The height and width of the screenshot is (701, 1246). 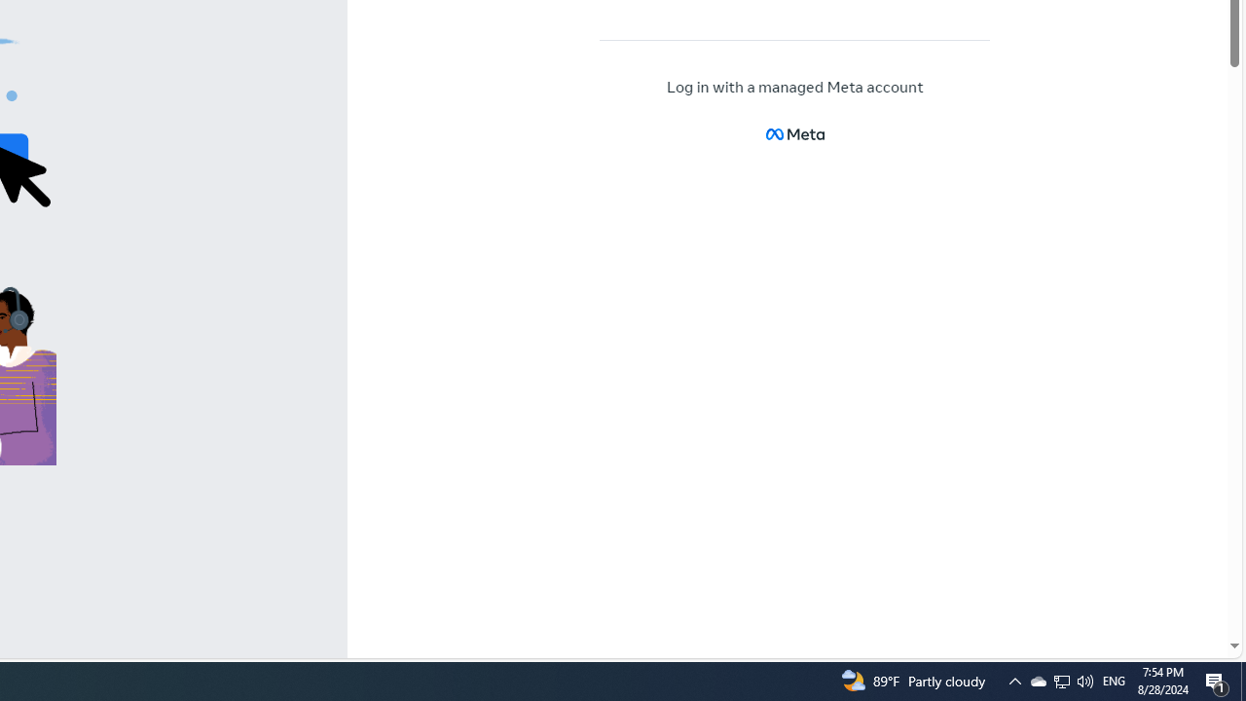 What do you see at coordinates (794, 134) in the screenshot?
I see `Meta logo` at bounding box center [794, 134].